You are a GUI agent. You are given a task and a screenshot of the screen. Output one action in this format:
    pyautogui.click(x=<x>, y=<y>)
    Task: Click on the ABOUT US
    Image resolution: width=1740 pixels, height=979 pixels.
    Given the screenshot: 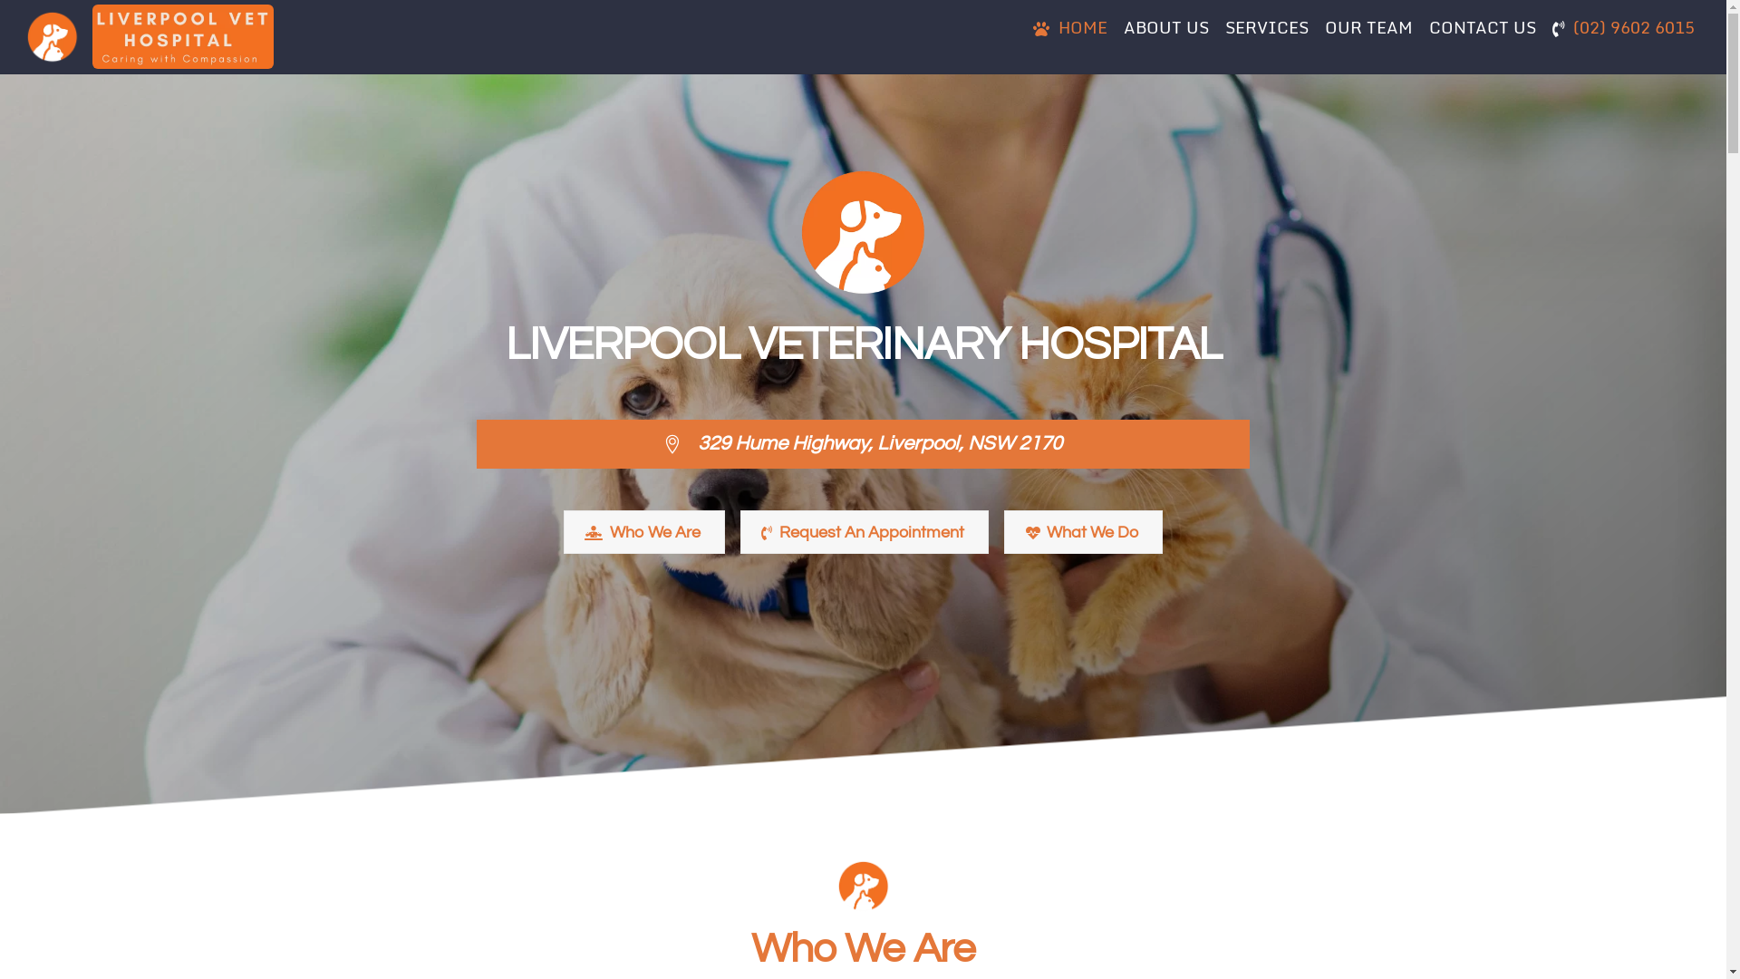 What is the action you would take?
    pyautogui.click(x=1166, y=27)
    